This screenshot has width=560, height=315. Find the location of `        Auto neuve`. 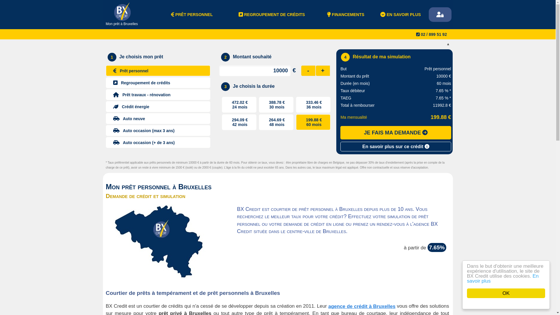

        Auto neuve is located at coordinates (158, 118).